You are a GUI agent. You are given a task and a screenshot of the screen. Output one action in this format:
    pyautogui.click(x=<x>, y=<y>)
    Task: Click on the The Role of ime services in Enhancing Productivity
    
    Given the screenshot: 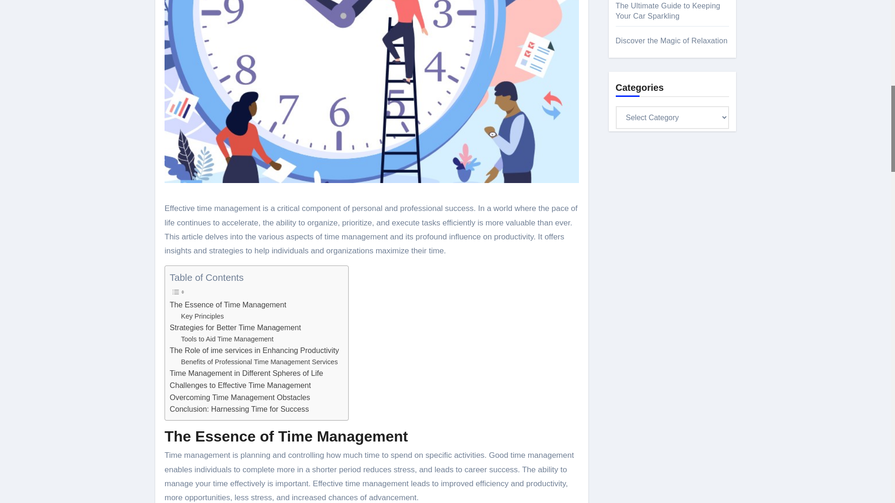 What is the action you would take?
    pyautogui.click(x=255, y=350)
    